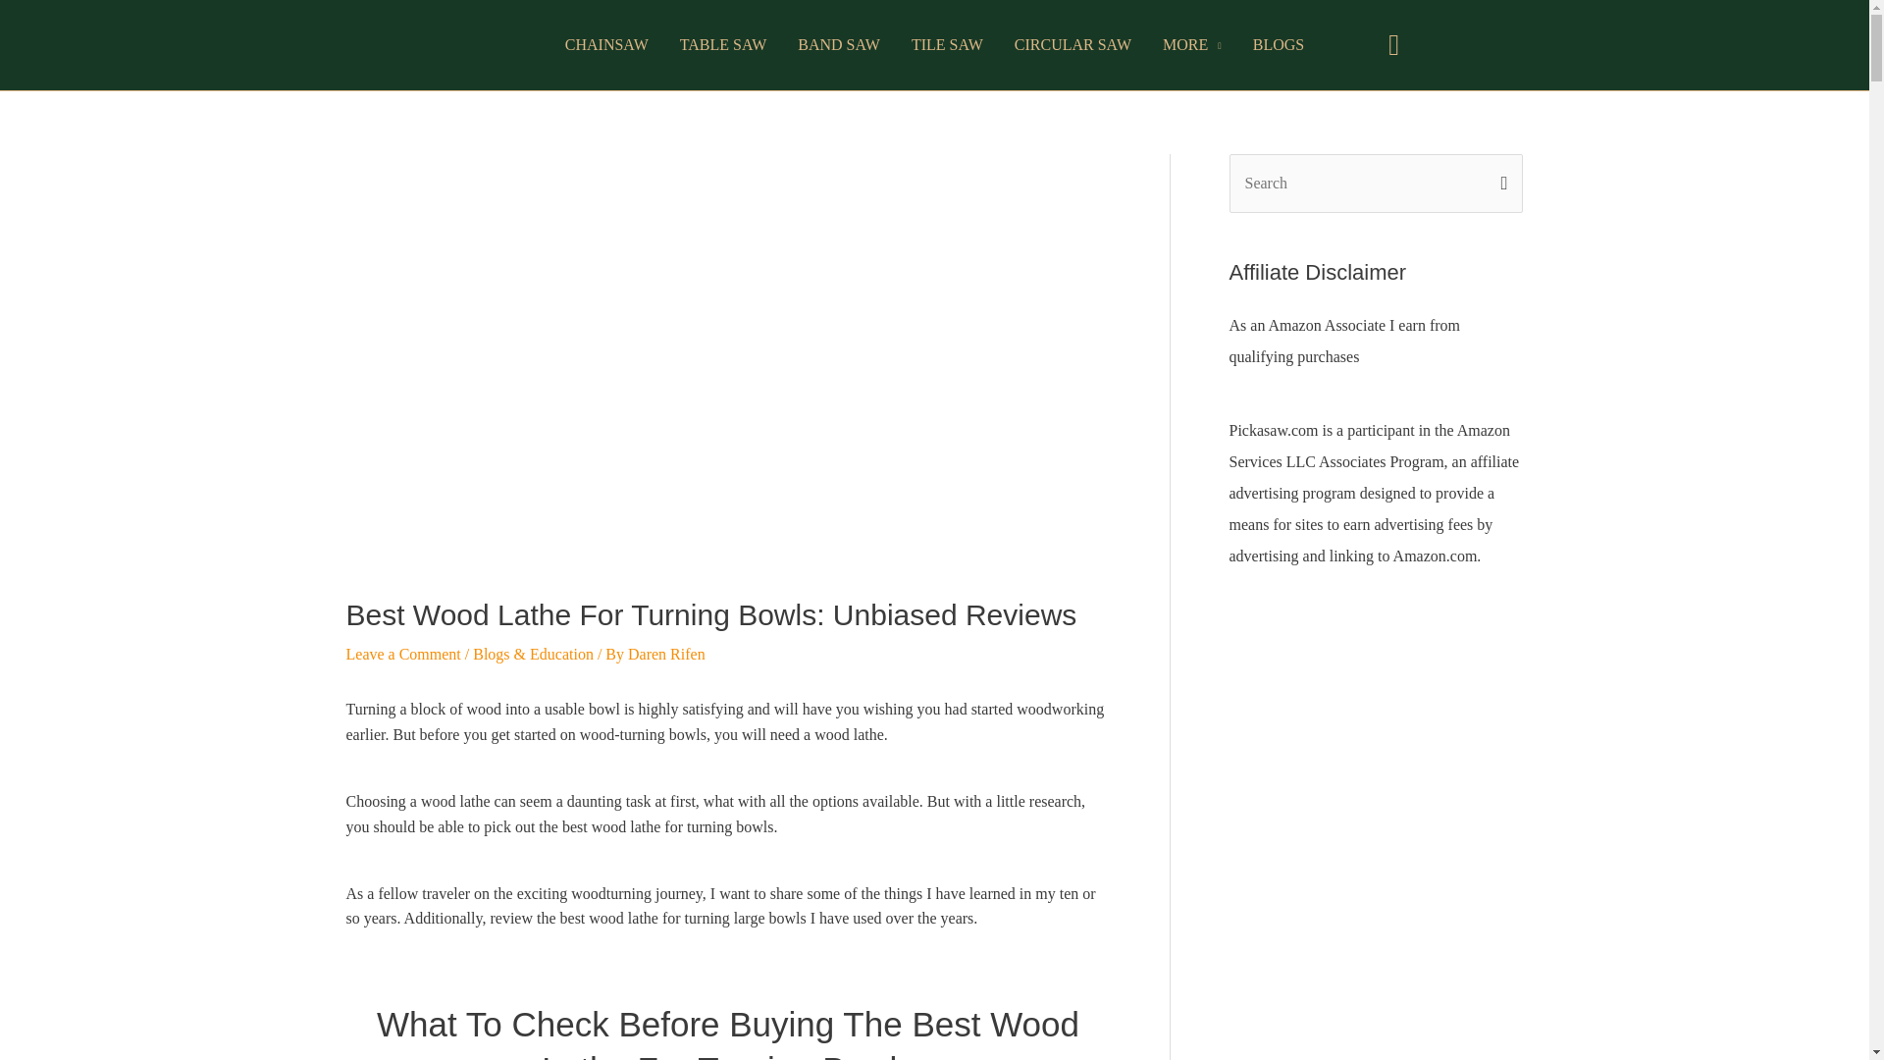  Describe the element at coordinates (838, 45) in the screenshot. I see `BAND SAW` at that location.